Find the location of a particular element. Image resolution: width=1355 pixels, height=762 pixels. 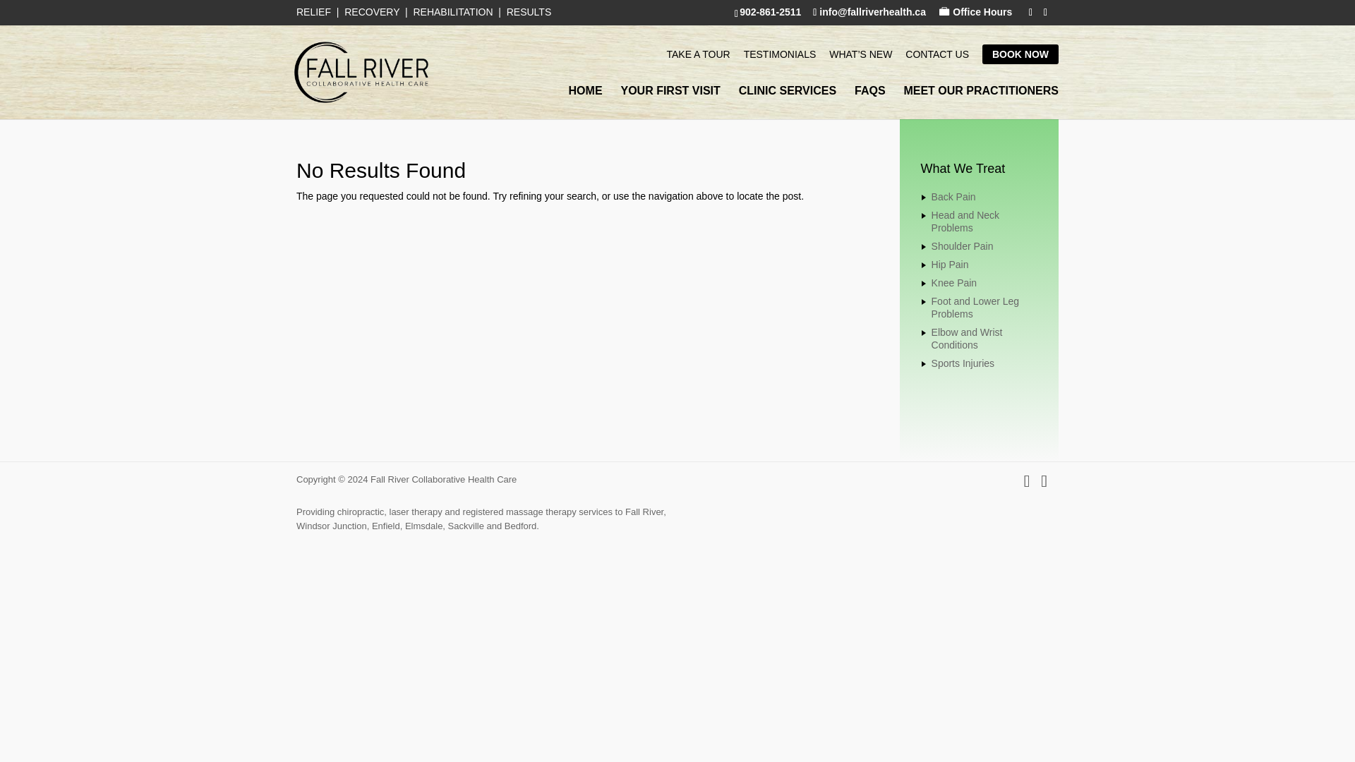

BOOK NOW is located at coordinates (1020, 54).